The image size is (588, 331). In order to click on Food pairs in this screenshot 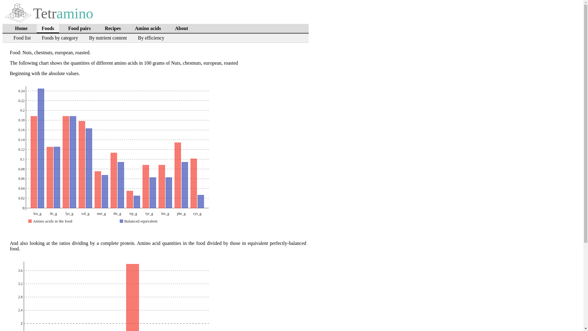, I will do `click(79, 28)`.